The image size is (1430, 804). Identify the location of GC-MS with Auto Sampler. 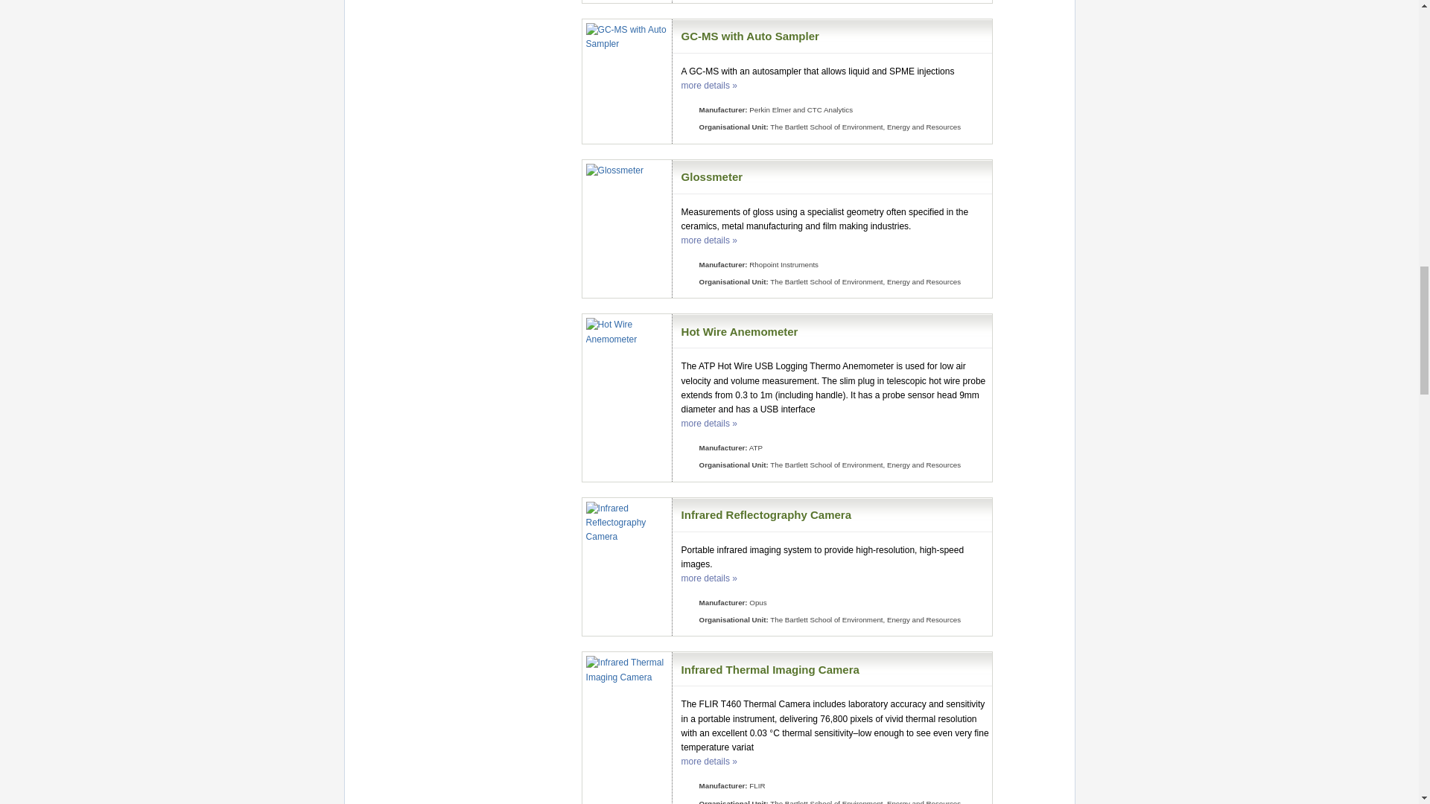
(751, 36).